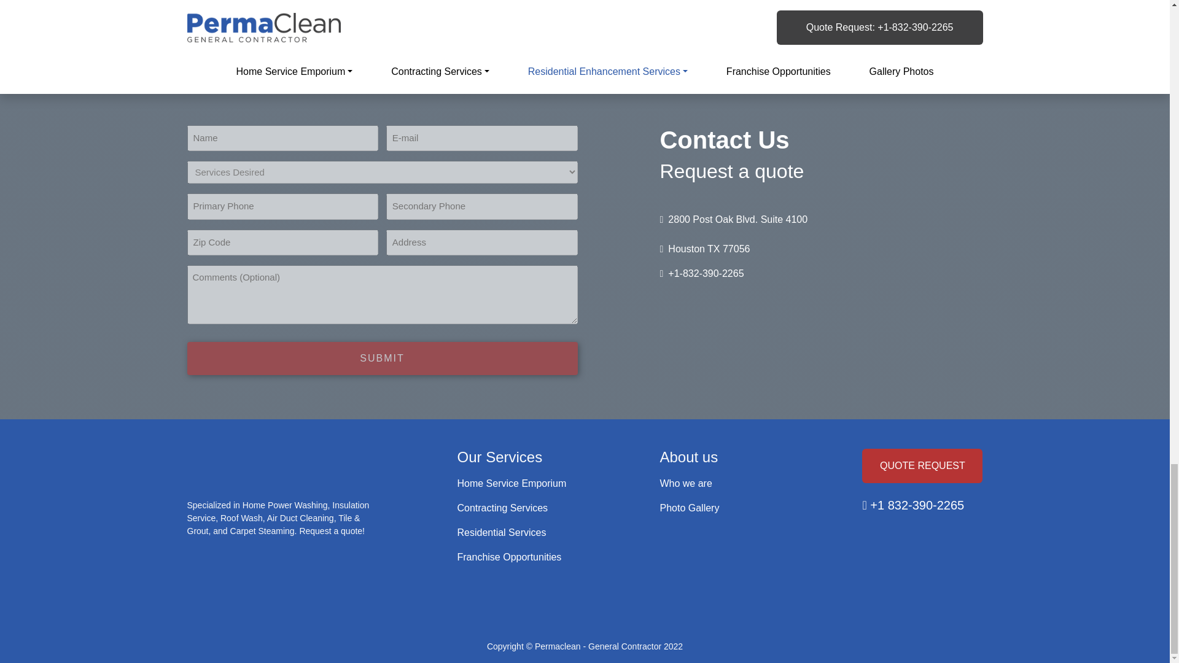 The width and height of the screenshot is (1179, 663). What do you see at coordinates (382, 359) in the screenshot?
I see `Submit` at bounding box center [382, 359].